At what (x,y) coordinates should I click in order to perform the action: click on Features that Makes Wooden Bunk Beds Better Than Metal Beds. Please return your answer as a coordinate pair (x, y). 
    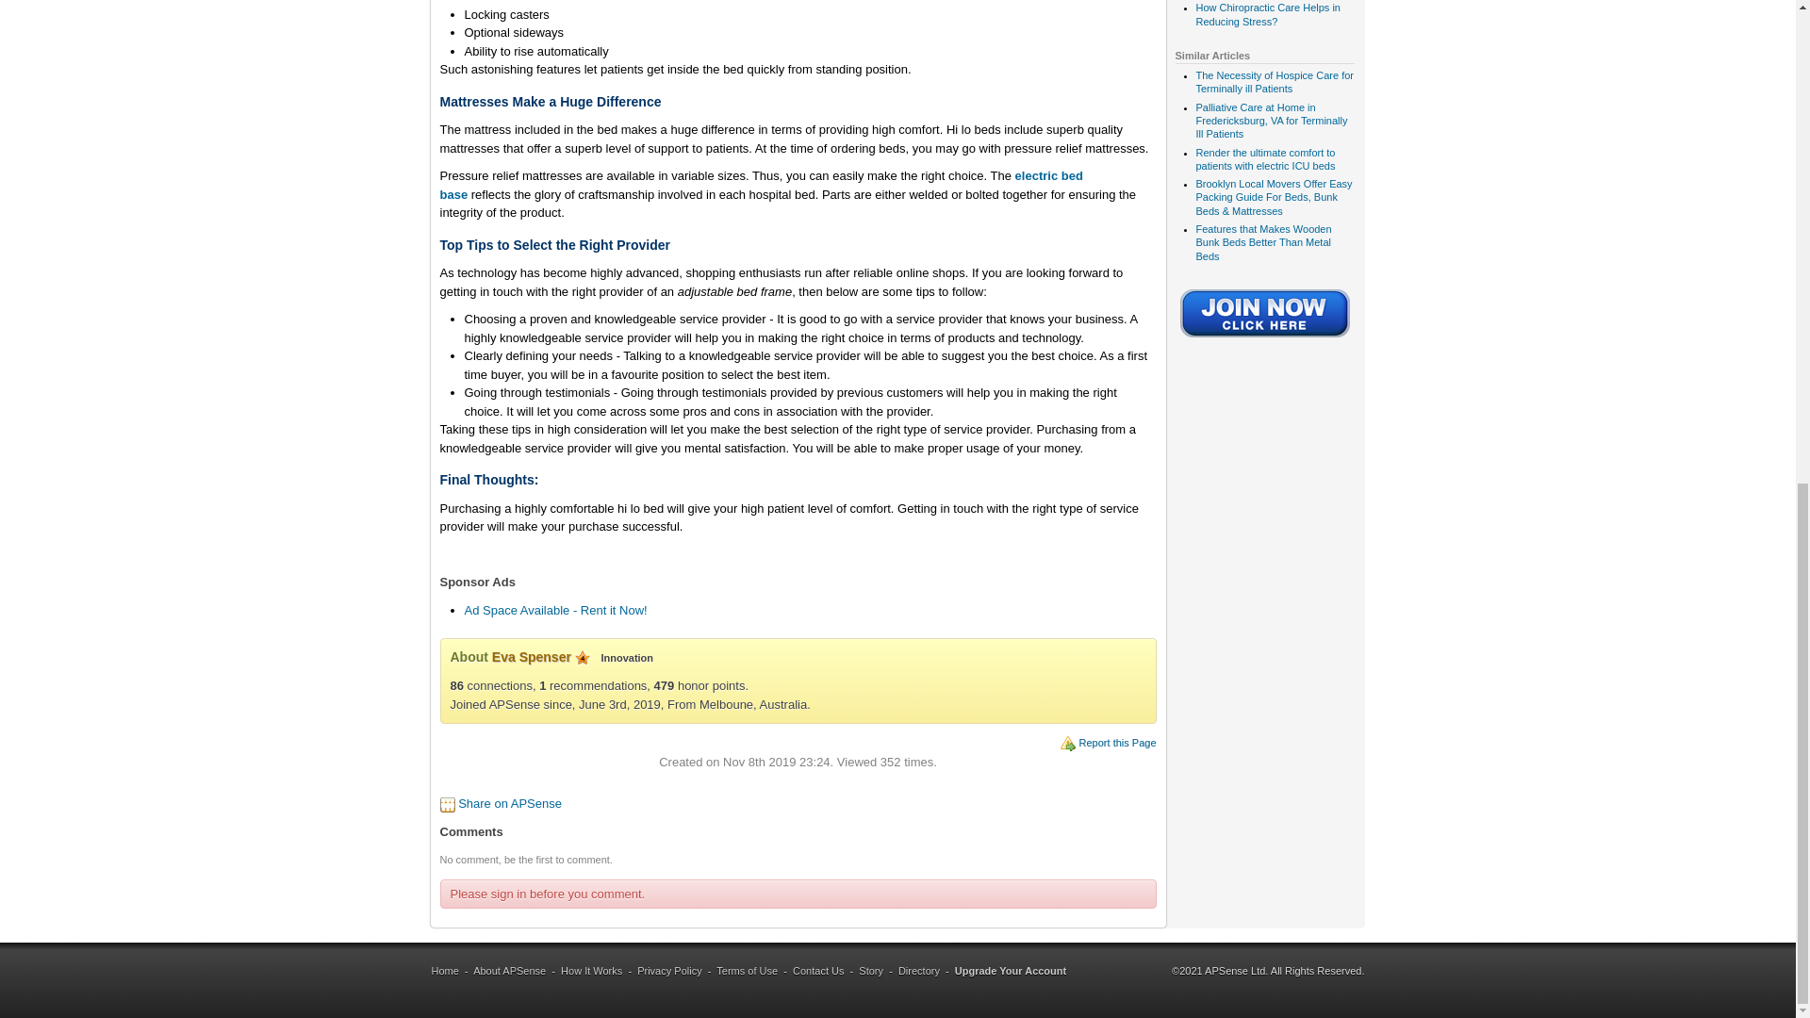
    Looking at the image, I should click on (1262, 241).